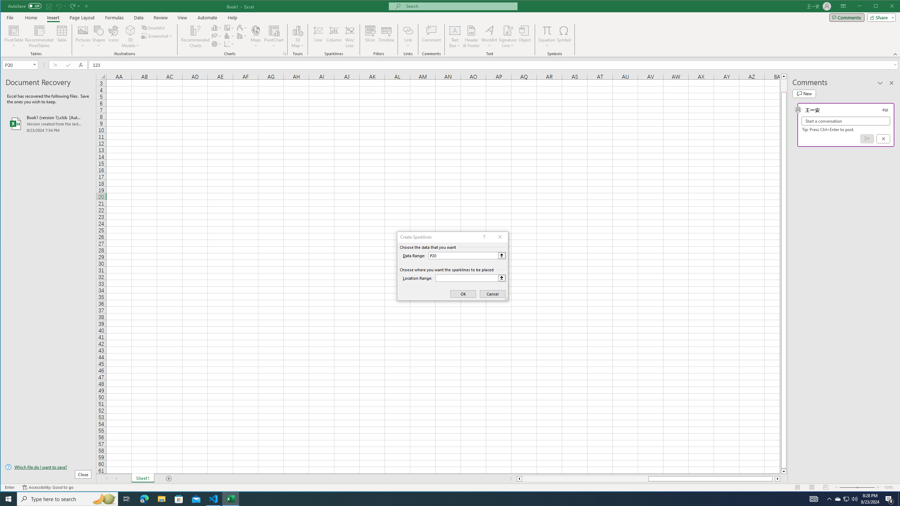  I want to click on Table, so click(62, 37).